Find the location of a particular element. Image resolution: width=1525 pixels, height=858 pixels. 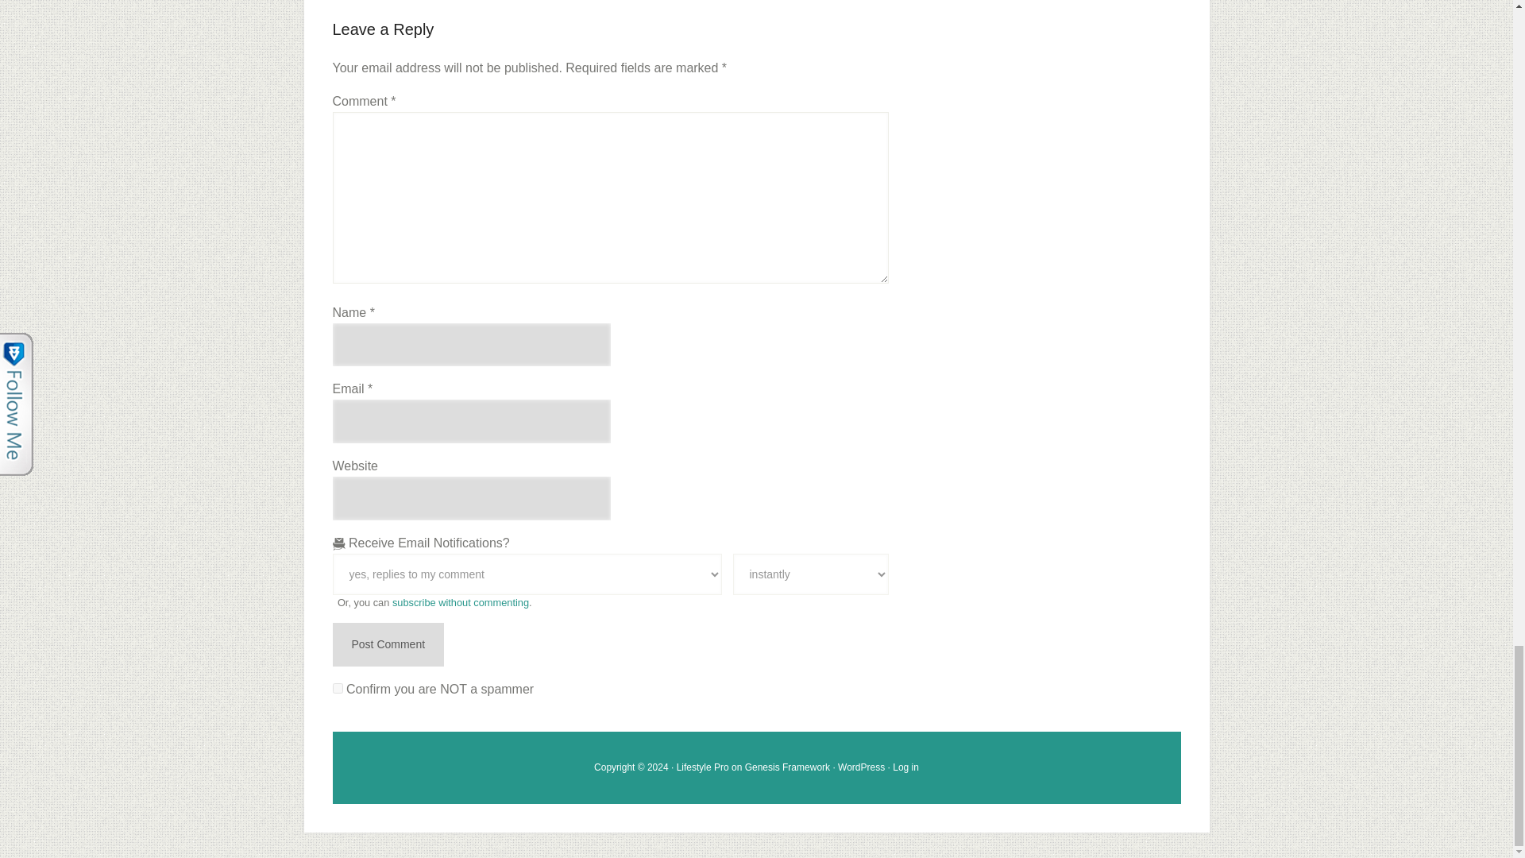

Lifestyle Pro is located at coordinates (702, 767).